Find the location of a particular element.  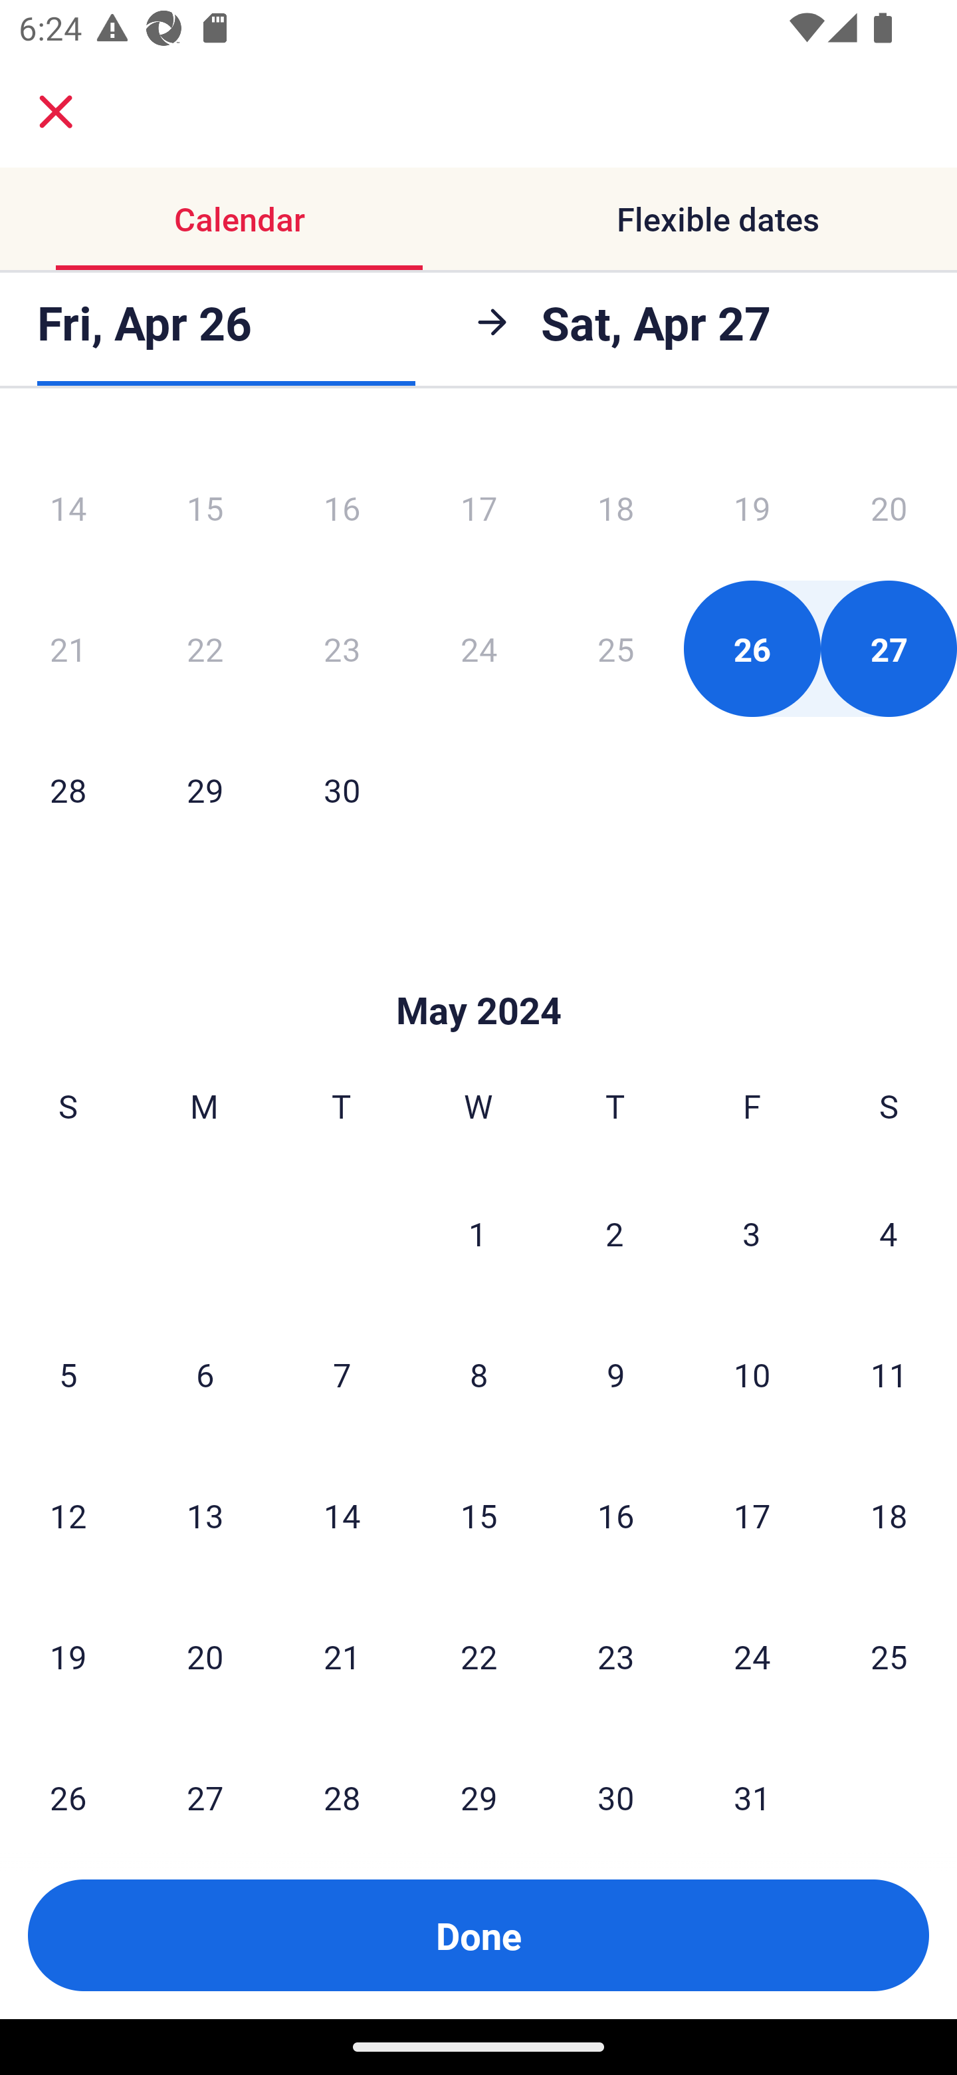

29 Wednesday, May 29, 2024 is located at coordinates (478, 1776).